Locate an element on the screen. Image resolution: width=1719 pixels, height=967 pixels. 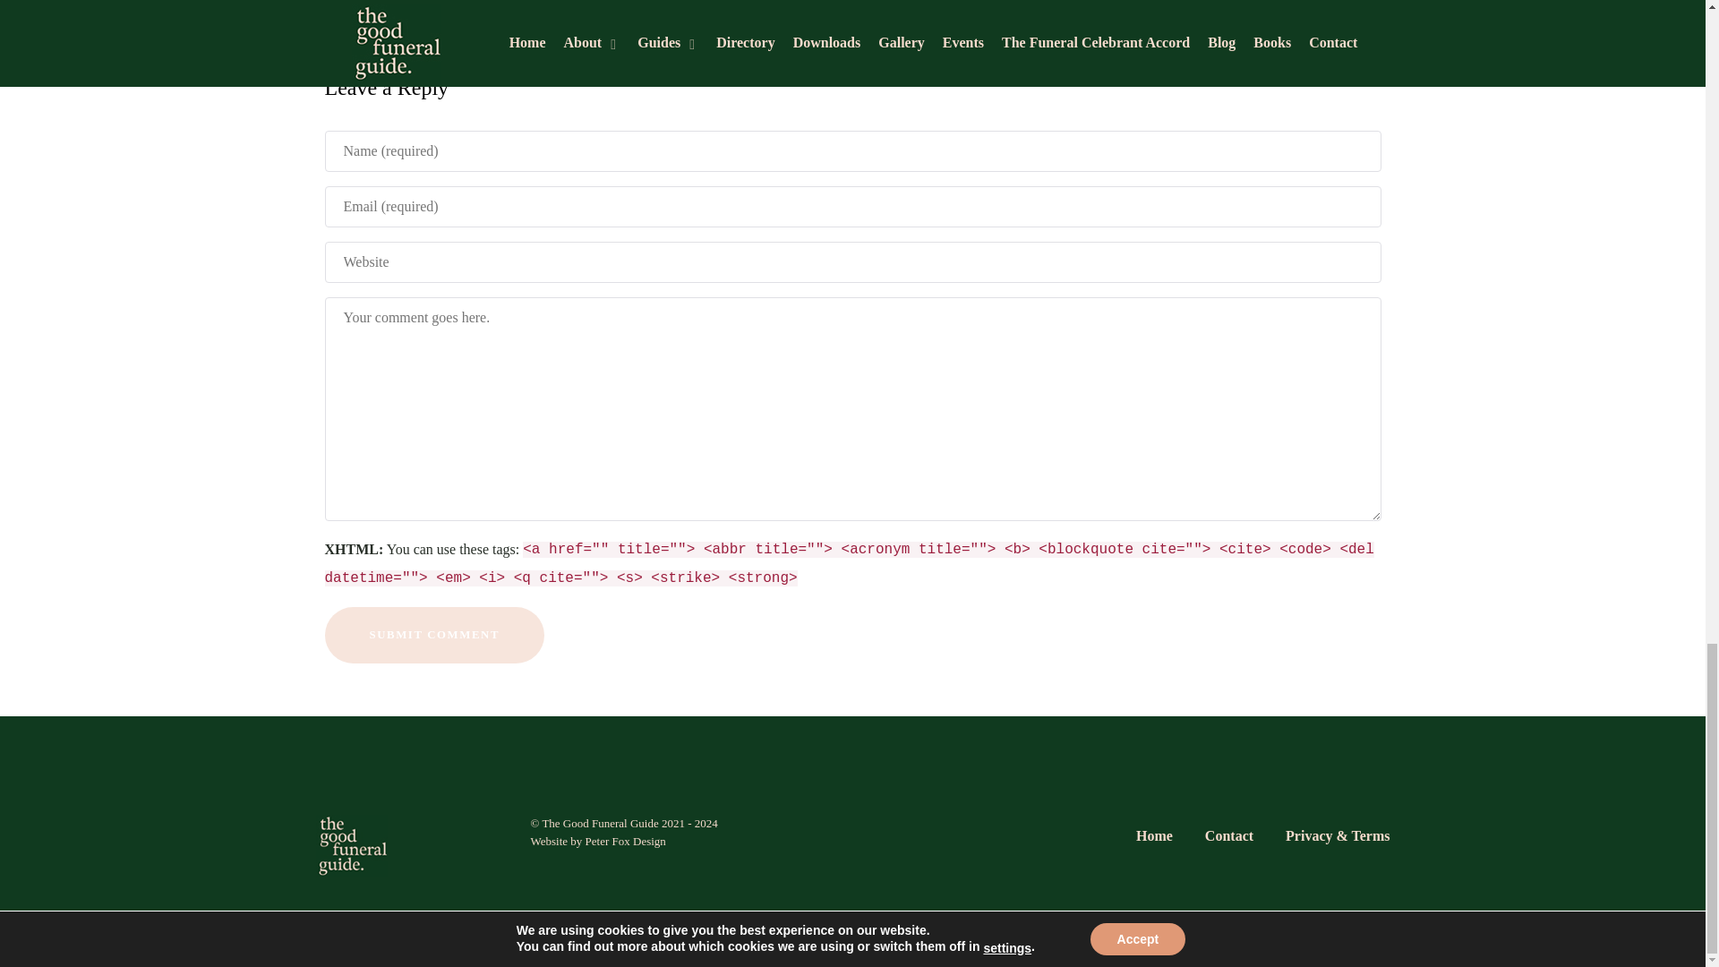
Contact is located at coordinates (1228, 840).